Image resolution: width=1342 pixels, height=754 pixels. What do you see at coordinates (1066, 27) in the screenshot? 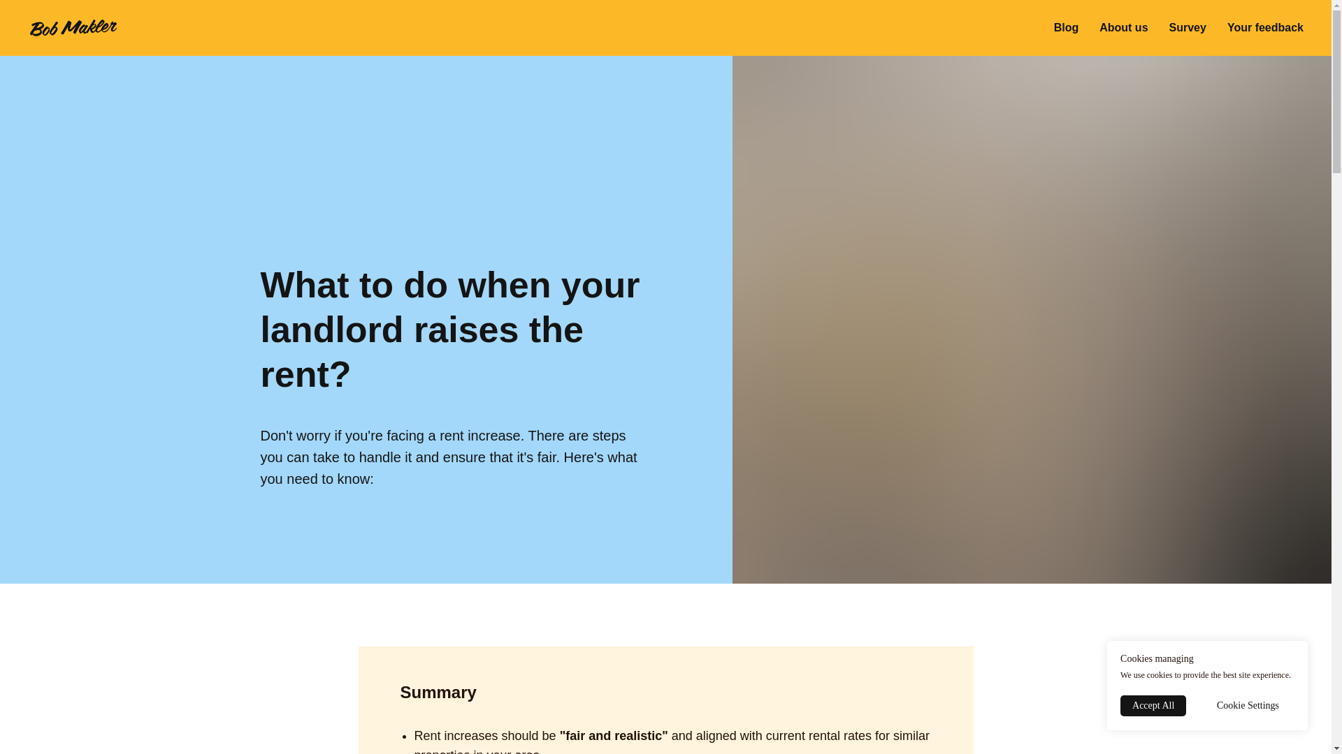
I see `Blog` at bounding box center [1066, 27].